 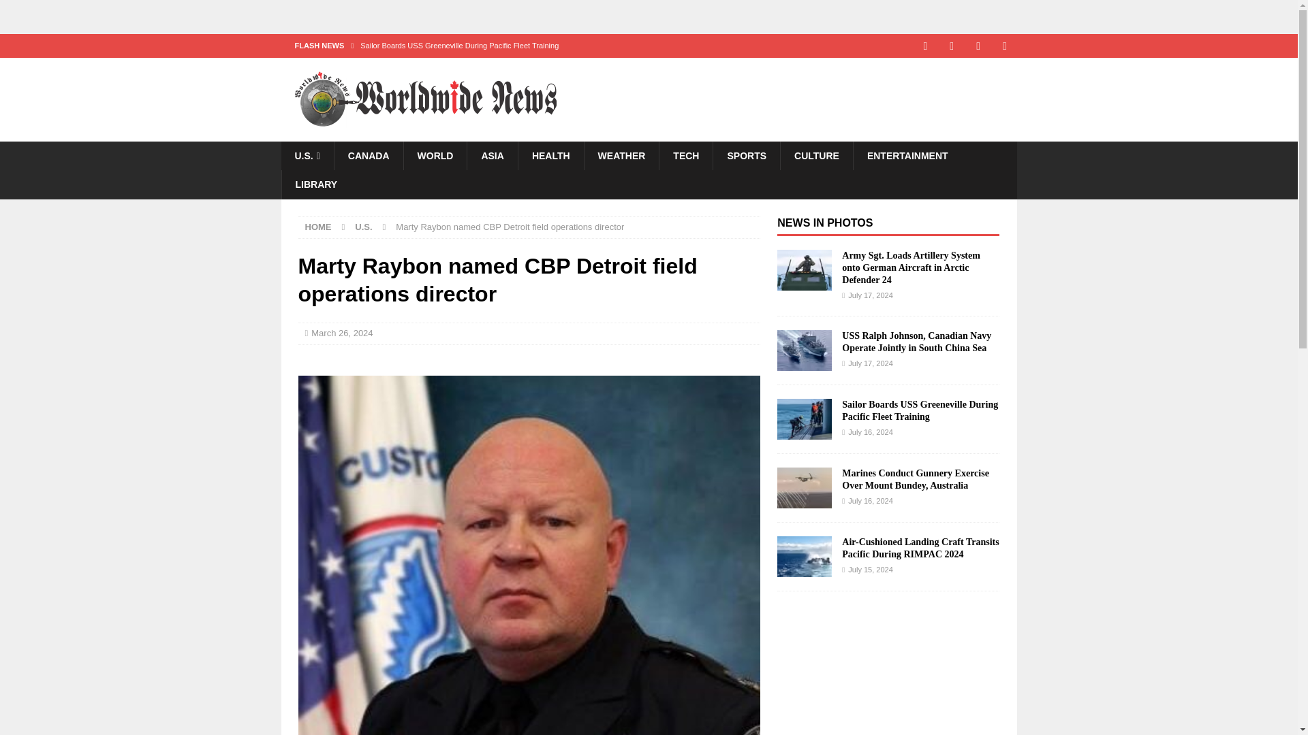 I want to click on CANADA, so click(x=368, y=155).